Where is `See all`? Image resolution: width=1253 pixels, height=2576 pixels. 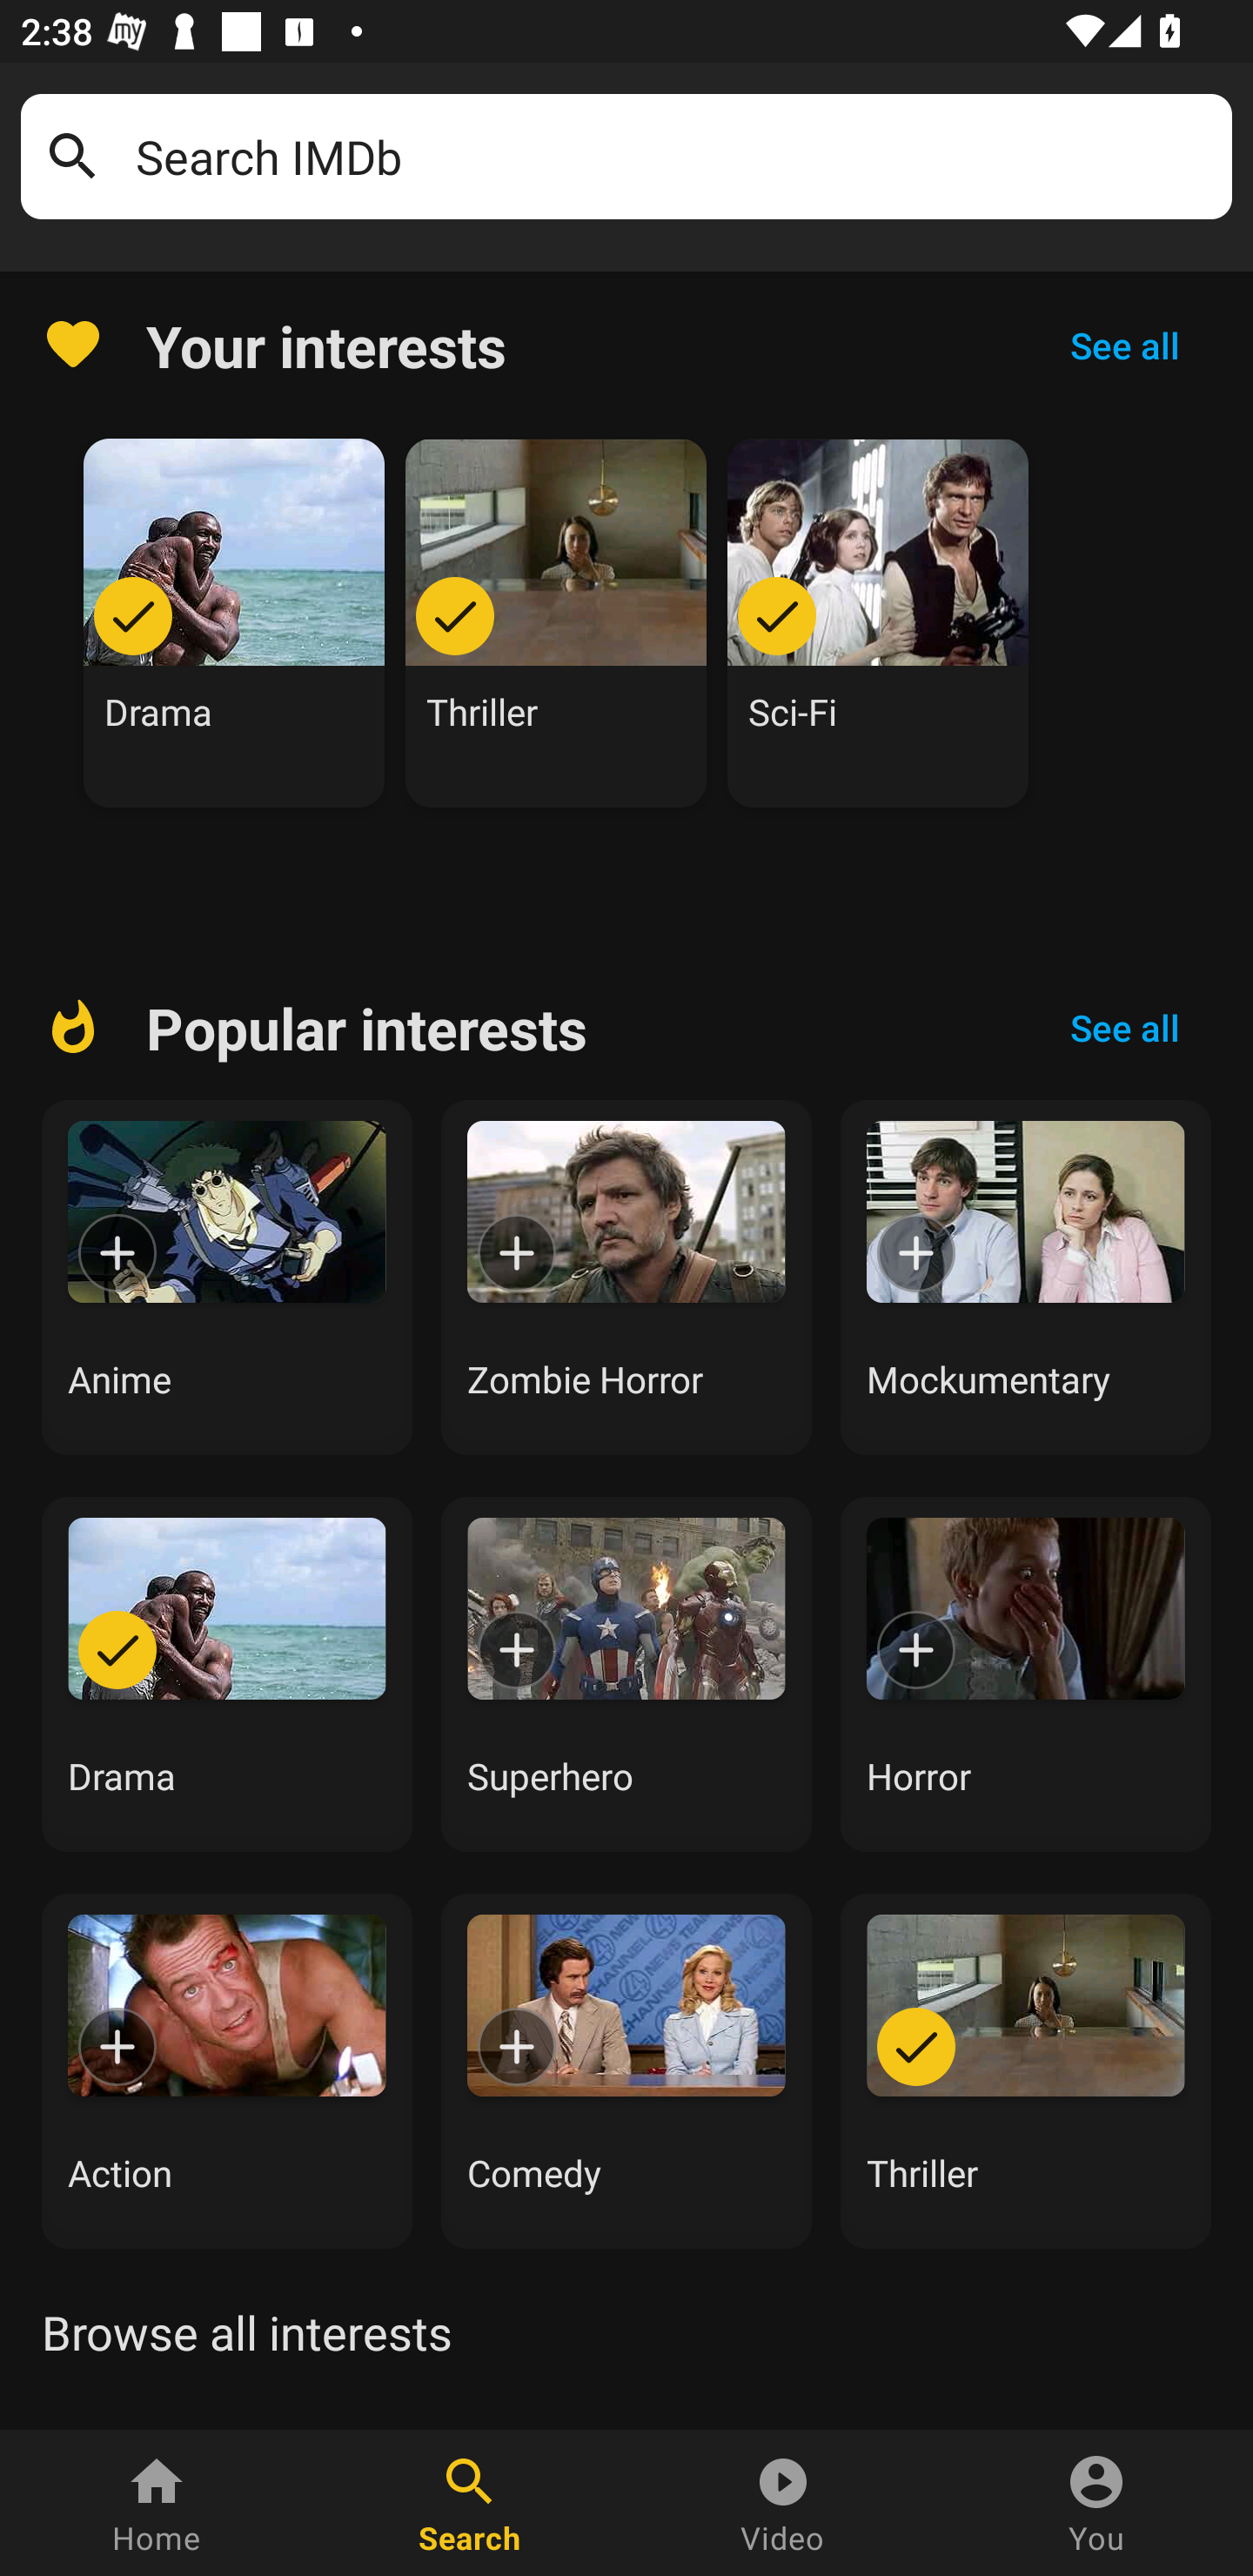
See all is located at coordinates (1124, 345).